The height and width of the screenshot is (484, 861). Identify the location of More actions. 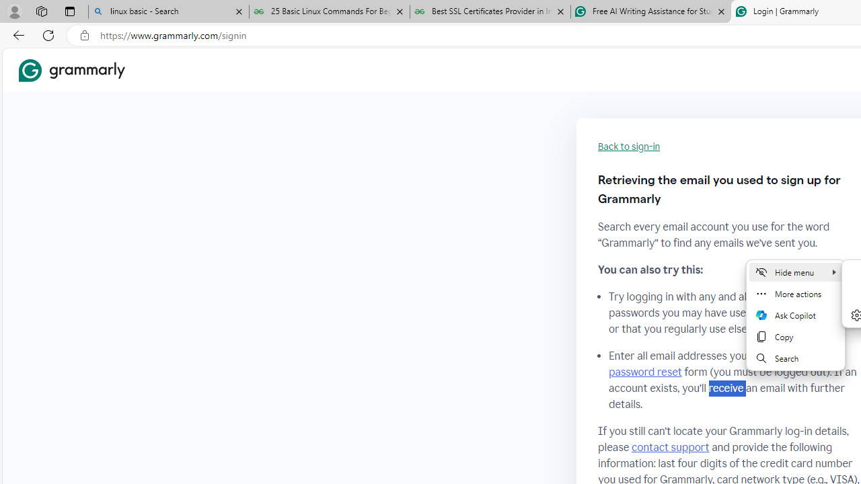
(795, 293).